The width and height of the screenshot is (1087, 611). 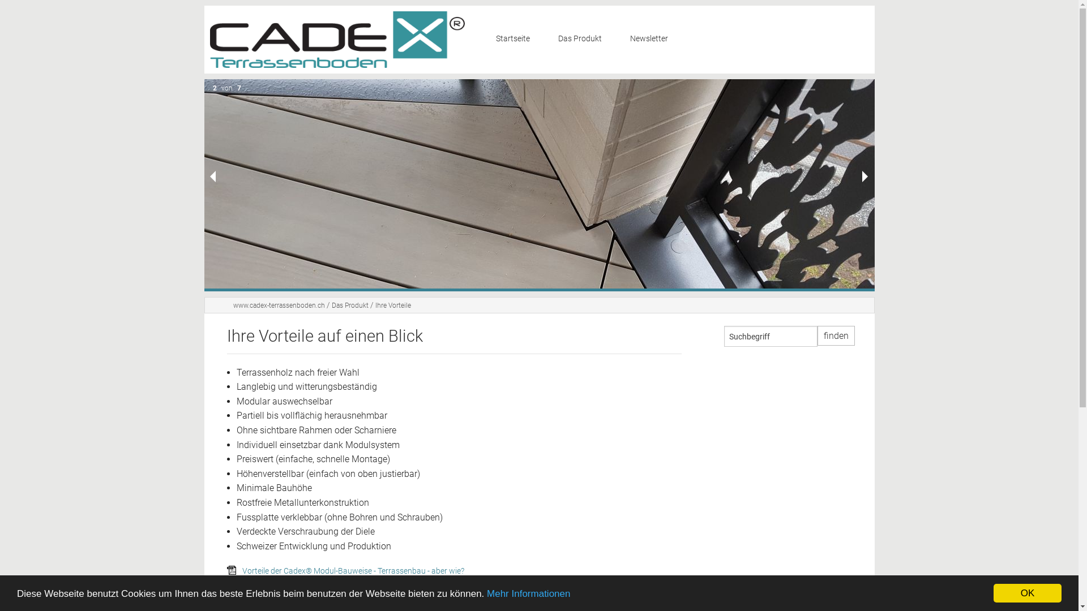 What do you see at coordinates (1028, 593) in the screenshot?
I see `OK` at bounding box center [1028, 593].